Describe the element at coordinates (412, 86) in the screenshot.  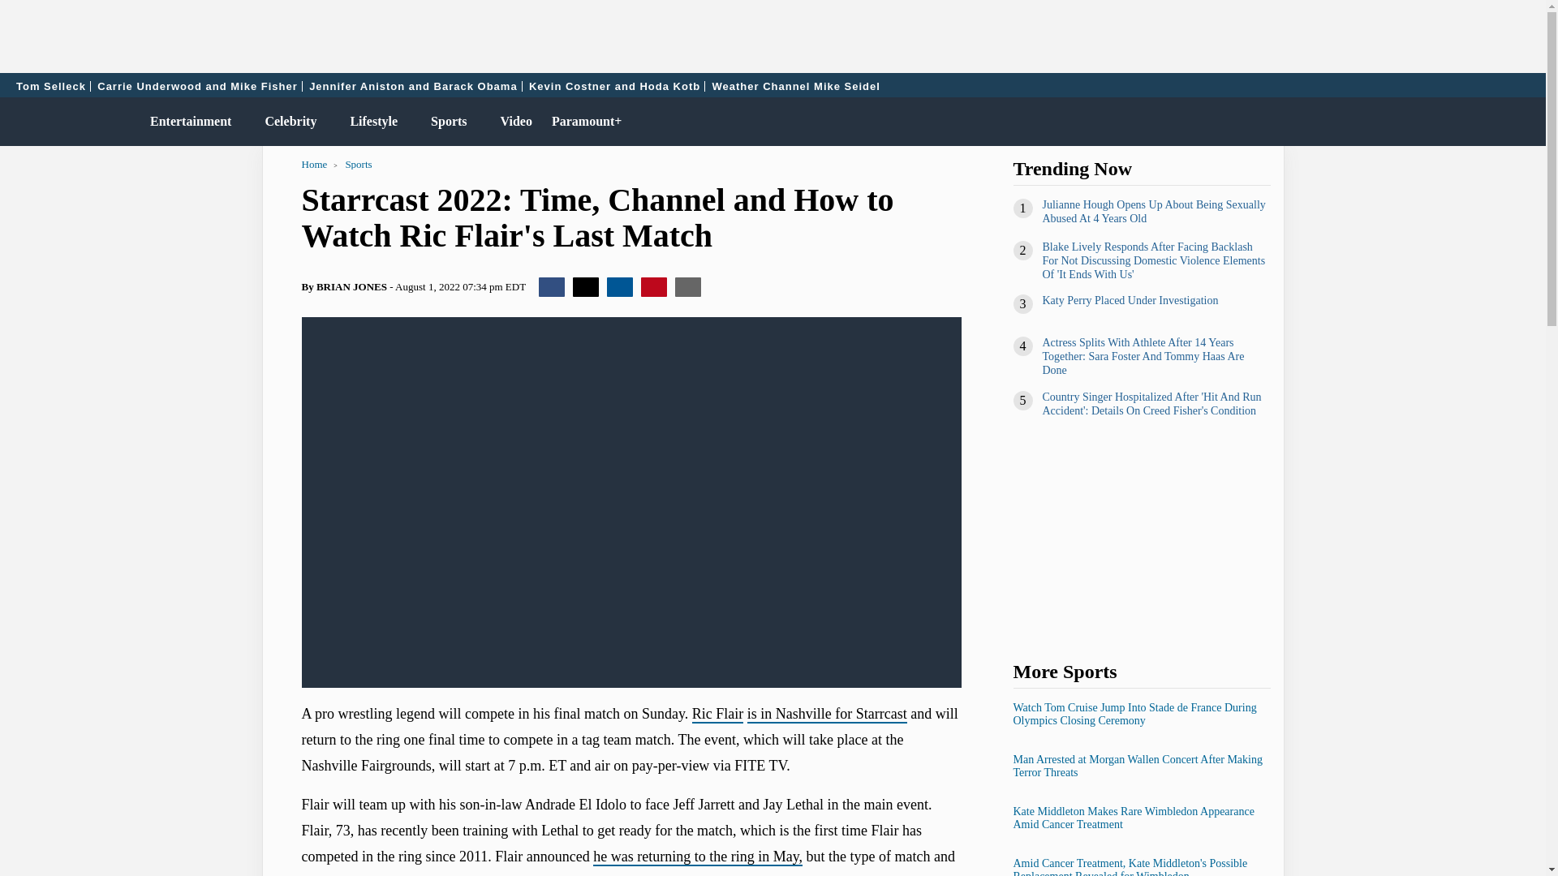
I see `Jennifer Aniston and Barack Obama` at that location.